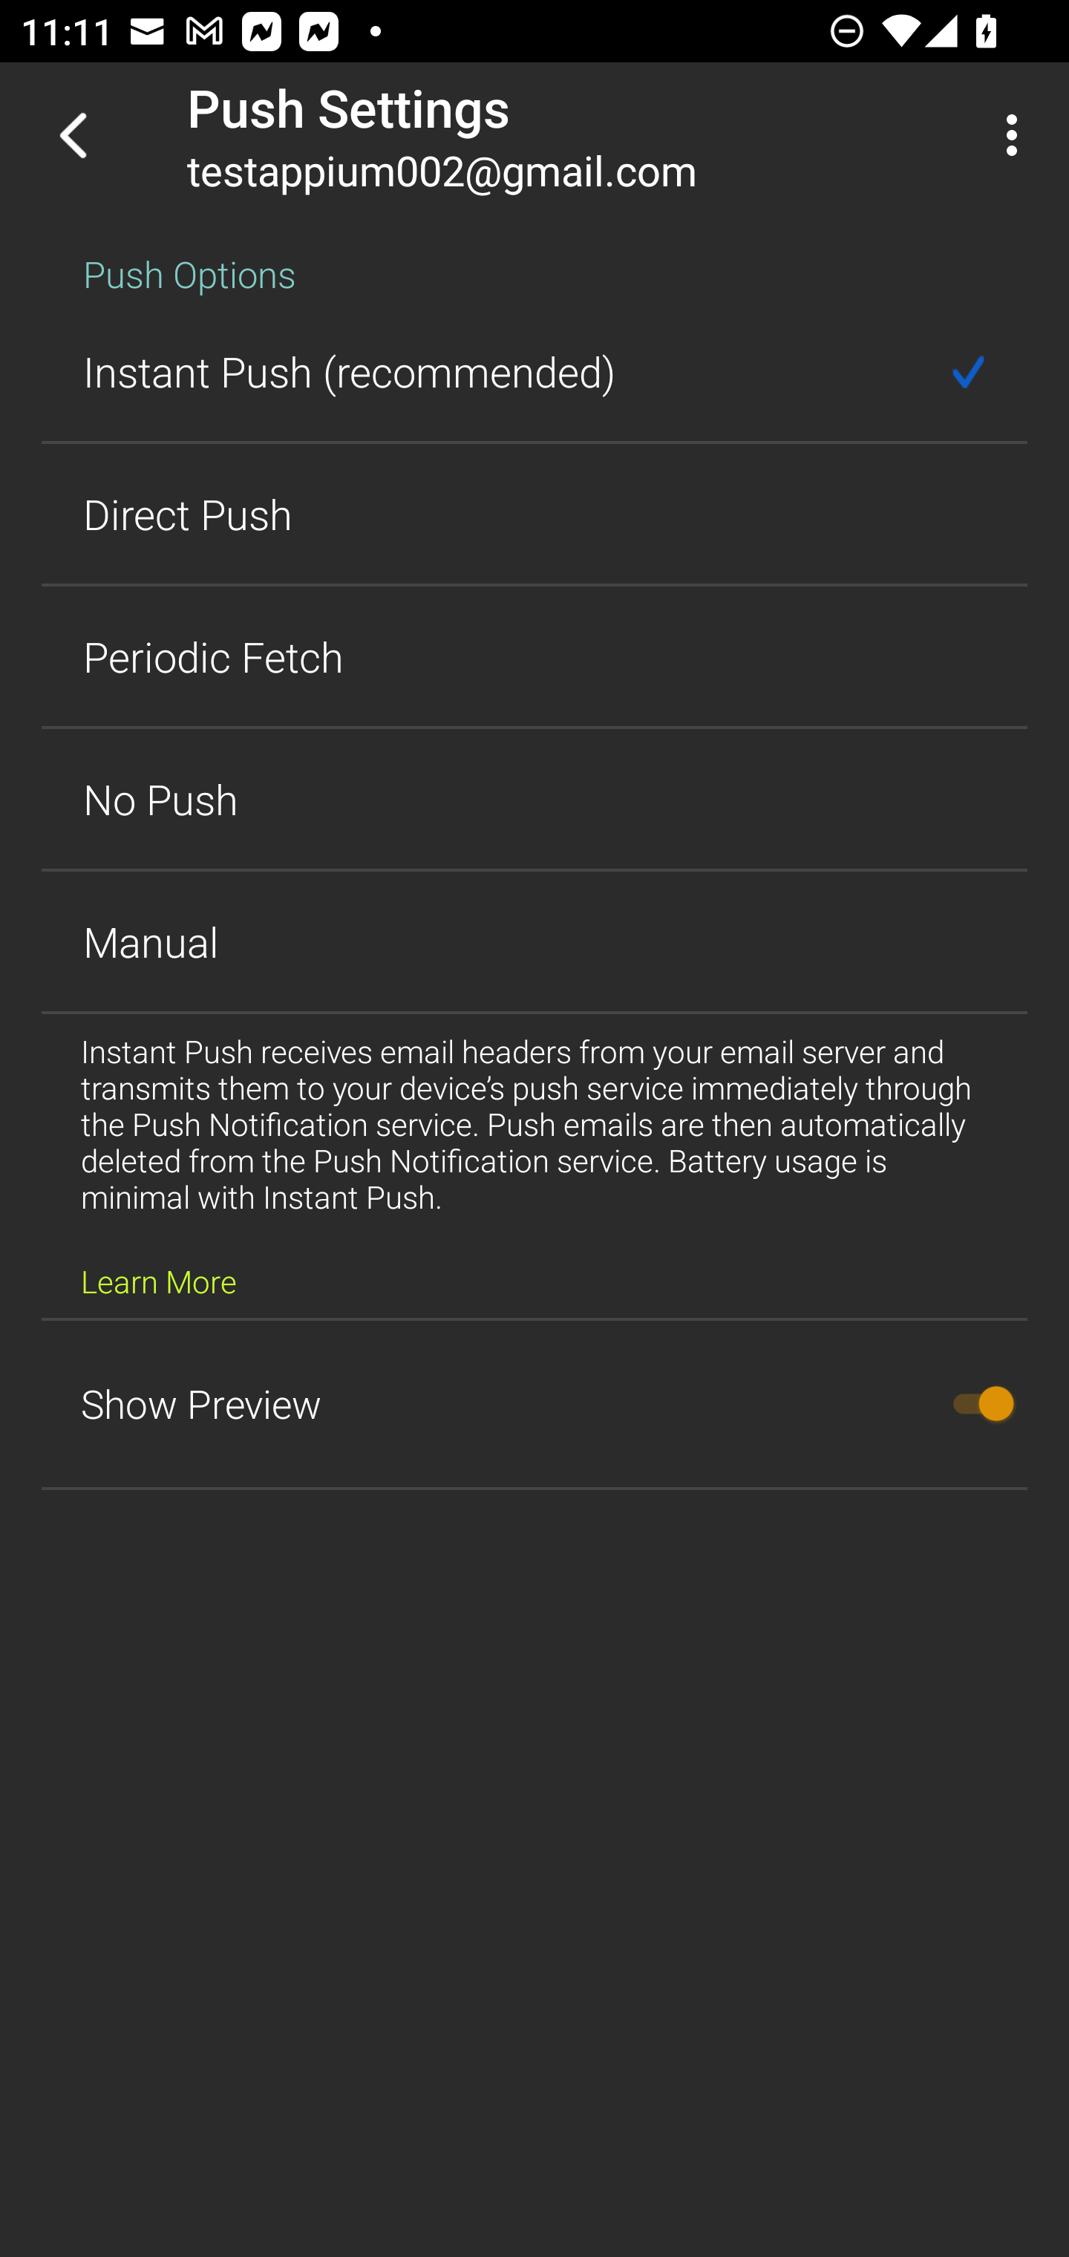 The width and height of the screenshot is (1069, 2257). Describe the element at coordinates (1017, 135) in the screenshot. I see `More options` at that location.